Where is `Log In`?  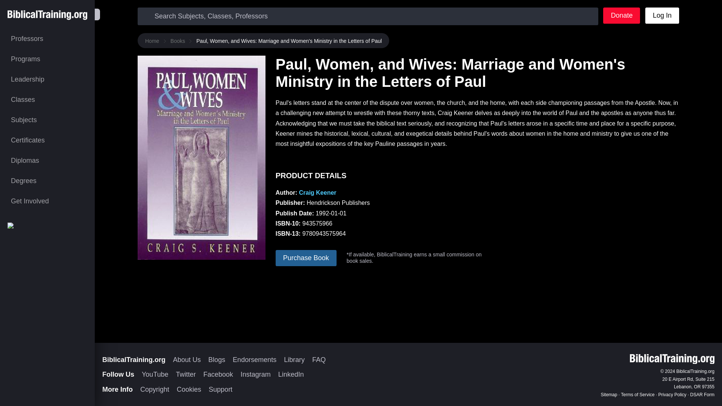
Log In is located at coordinates (662, 15).